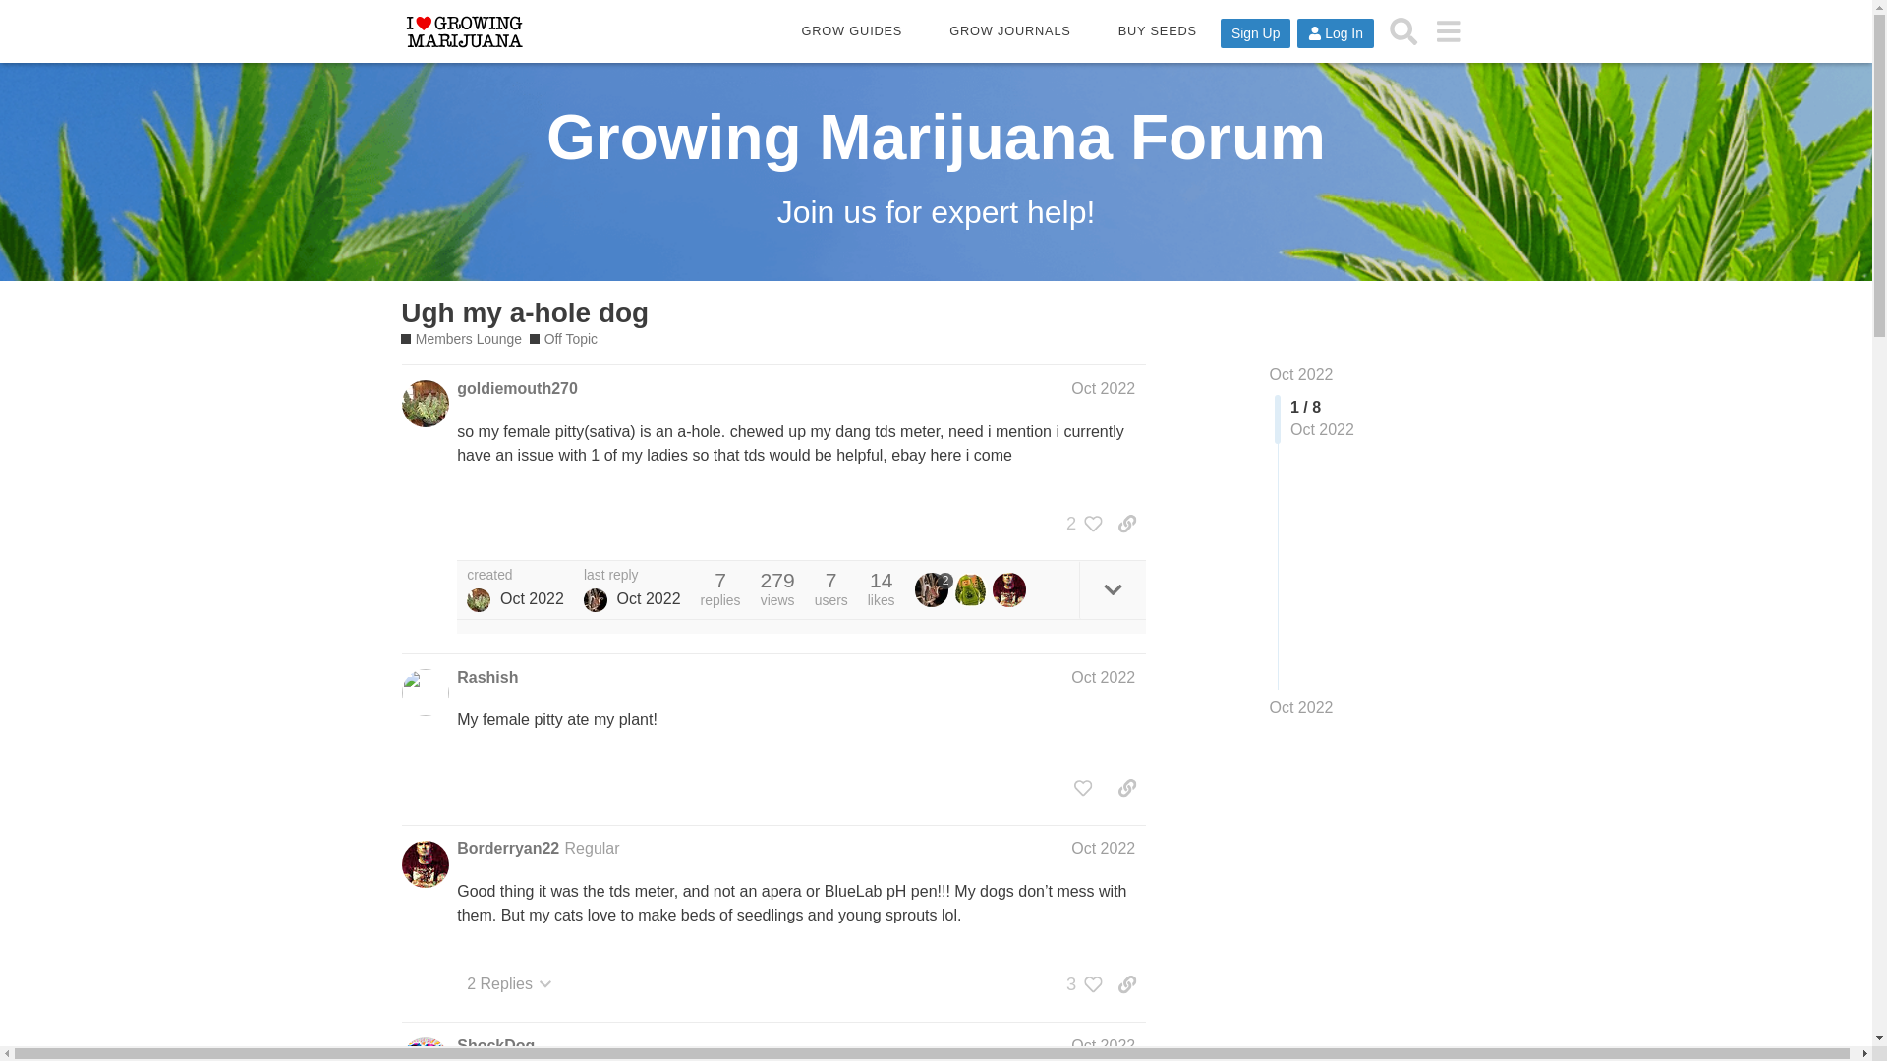  Describe the element at coordinates (1158, 31) in the screenshot. I see `BUY SEEDS` at that location.